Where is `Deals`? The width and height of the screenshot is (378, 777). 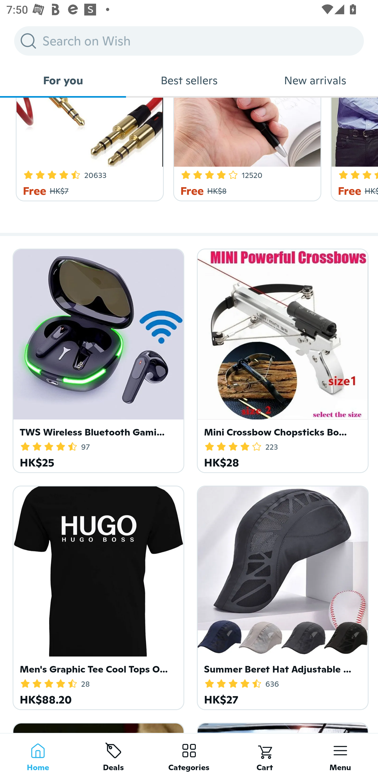 Deals is located at coordinates (113, 755).